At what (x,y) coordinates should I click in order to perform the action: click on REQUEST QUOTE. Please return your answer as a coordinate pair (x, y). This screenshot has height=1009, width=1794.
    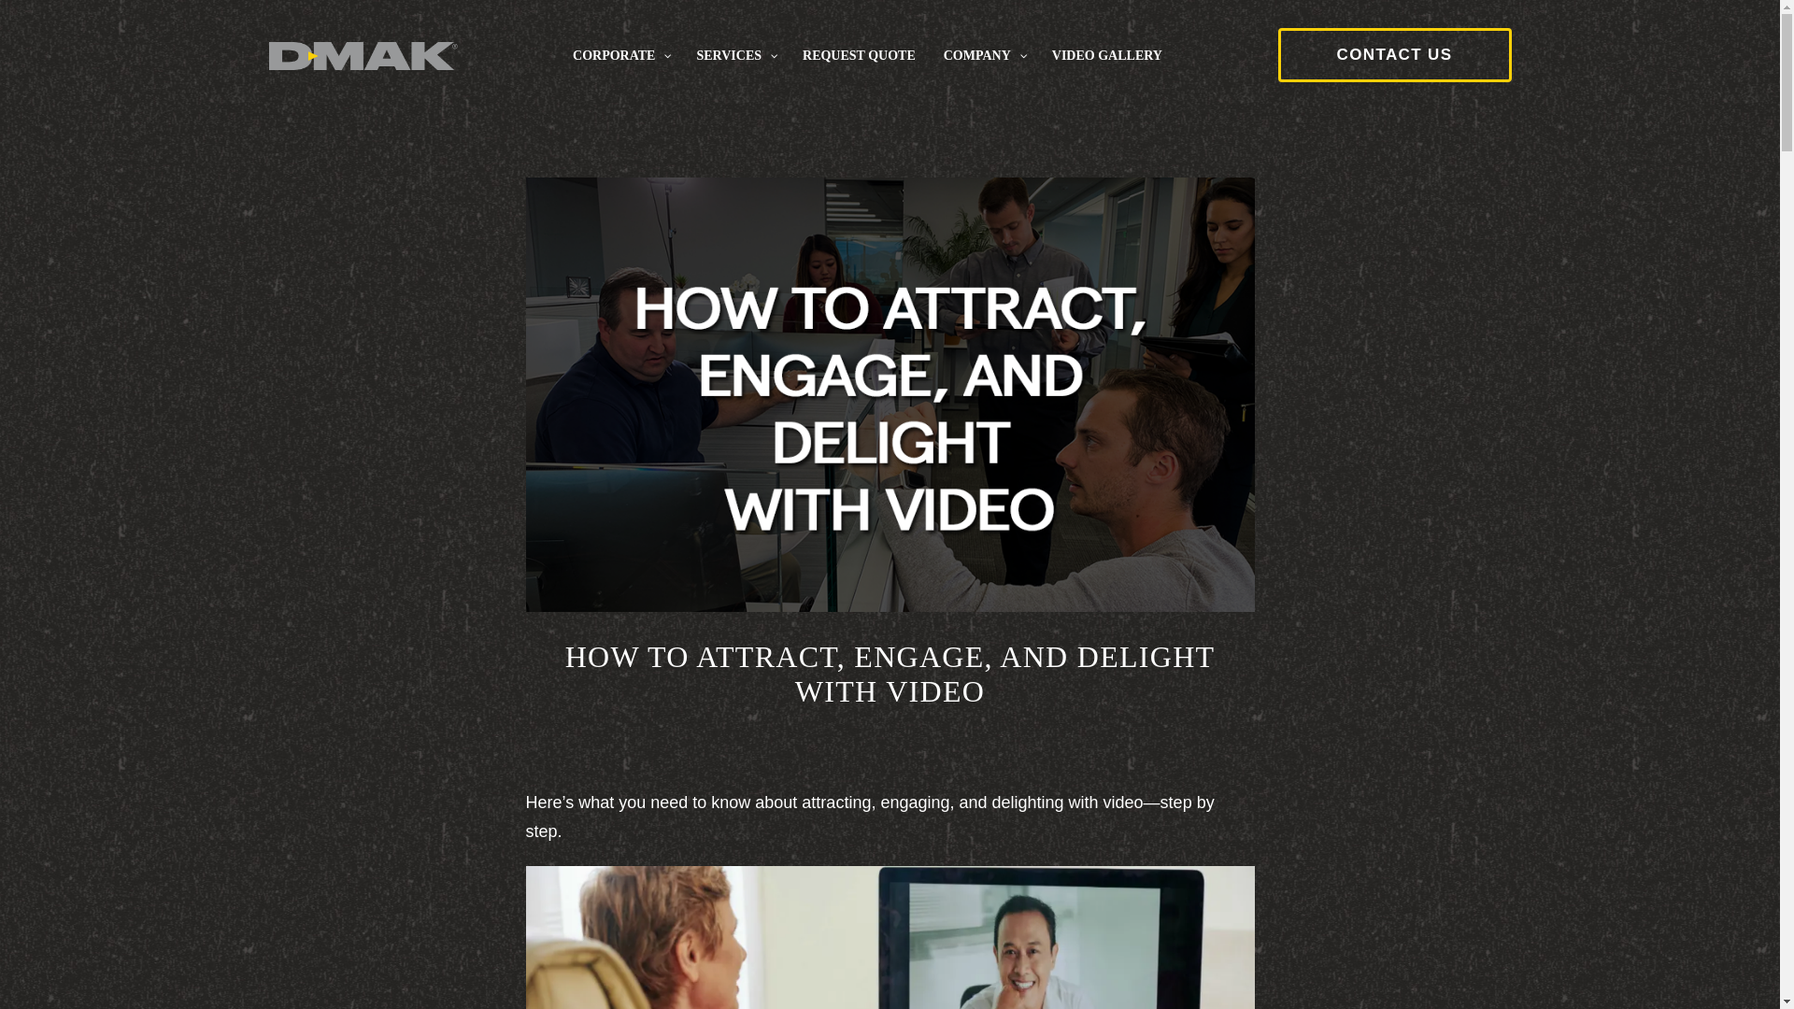
    Looking at the image, I should click on (859, 56).